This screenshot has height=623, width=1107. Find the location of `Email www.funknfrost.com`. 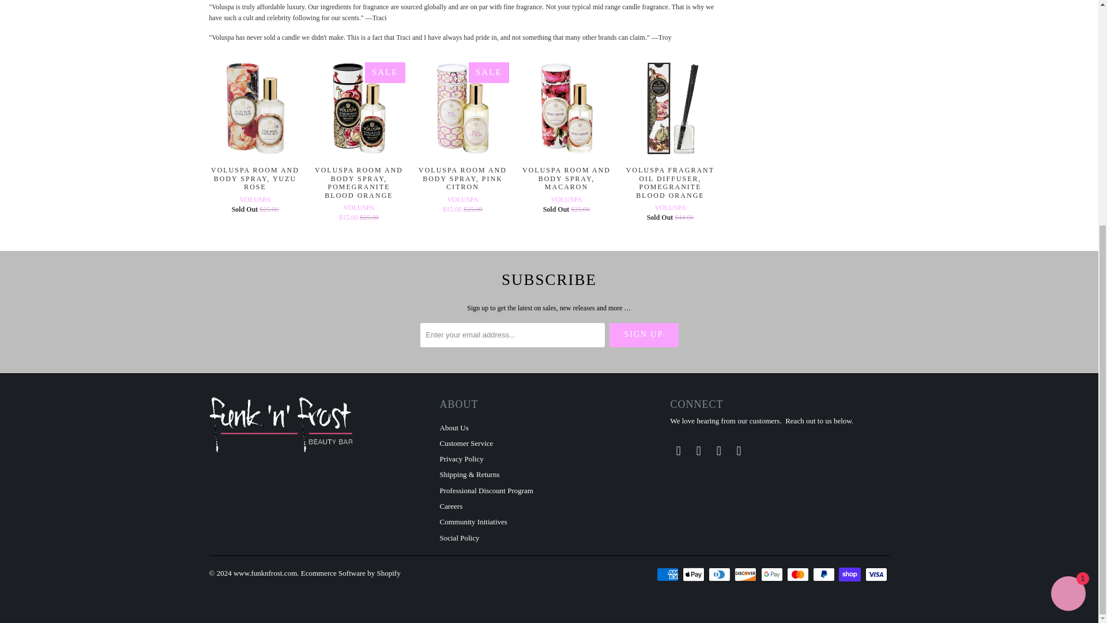

Email www.funknfrost.com is located at coordinates (739, 451).